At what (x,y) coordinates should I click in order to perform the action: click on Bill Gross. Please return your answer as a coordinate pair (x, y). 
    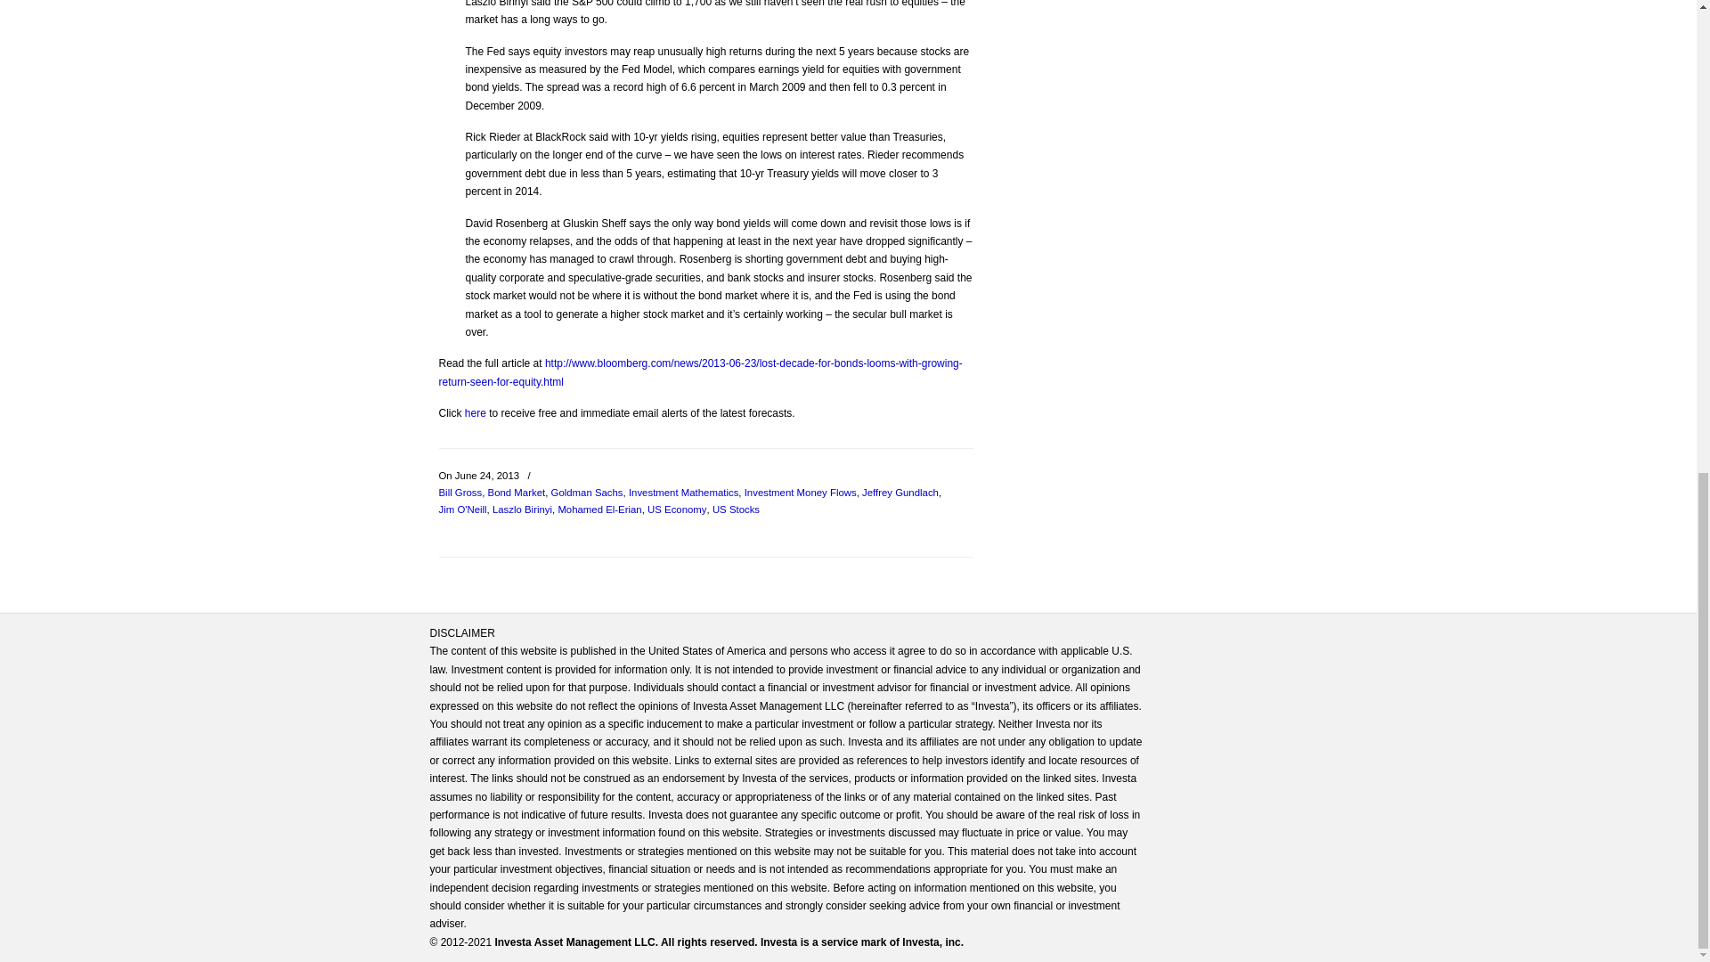
    Looking at the image, I should click on (460, 493).